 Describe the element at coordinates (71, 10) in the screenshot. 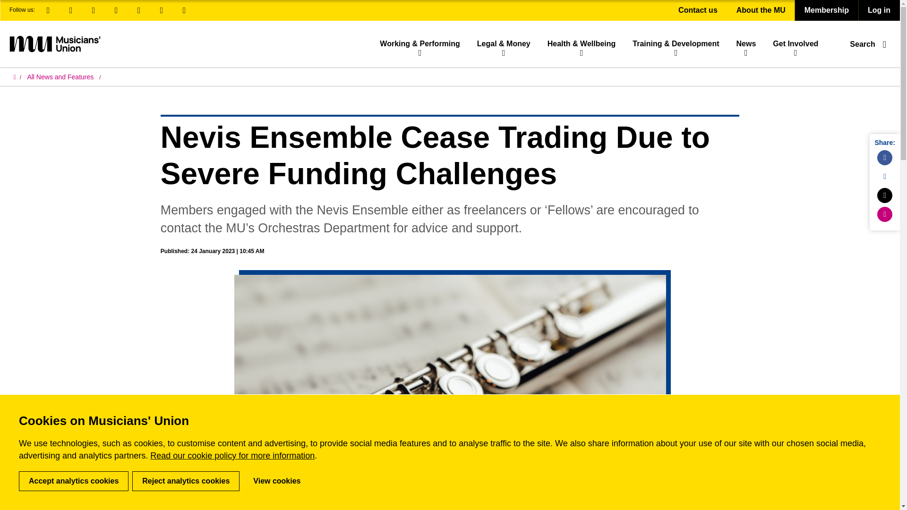

I see `LinkedIn` at that location.